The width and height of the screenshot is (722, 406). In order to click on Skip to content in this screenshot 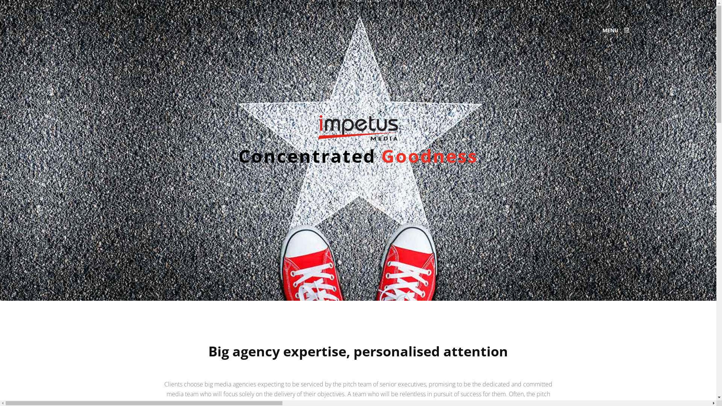, I will do `click(108, 6)`.